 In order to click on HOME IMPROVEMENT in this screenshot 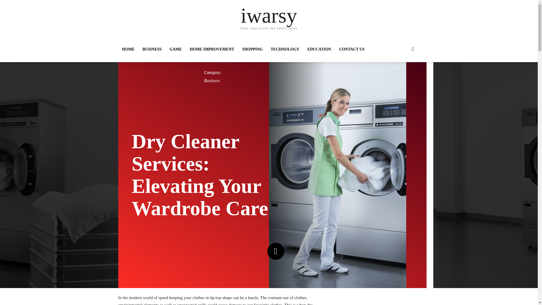, I will do `click(212, 49)`.